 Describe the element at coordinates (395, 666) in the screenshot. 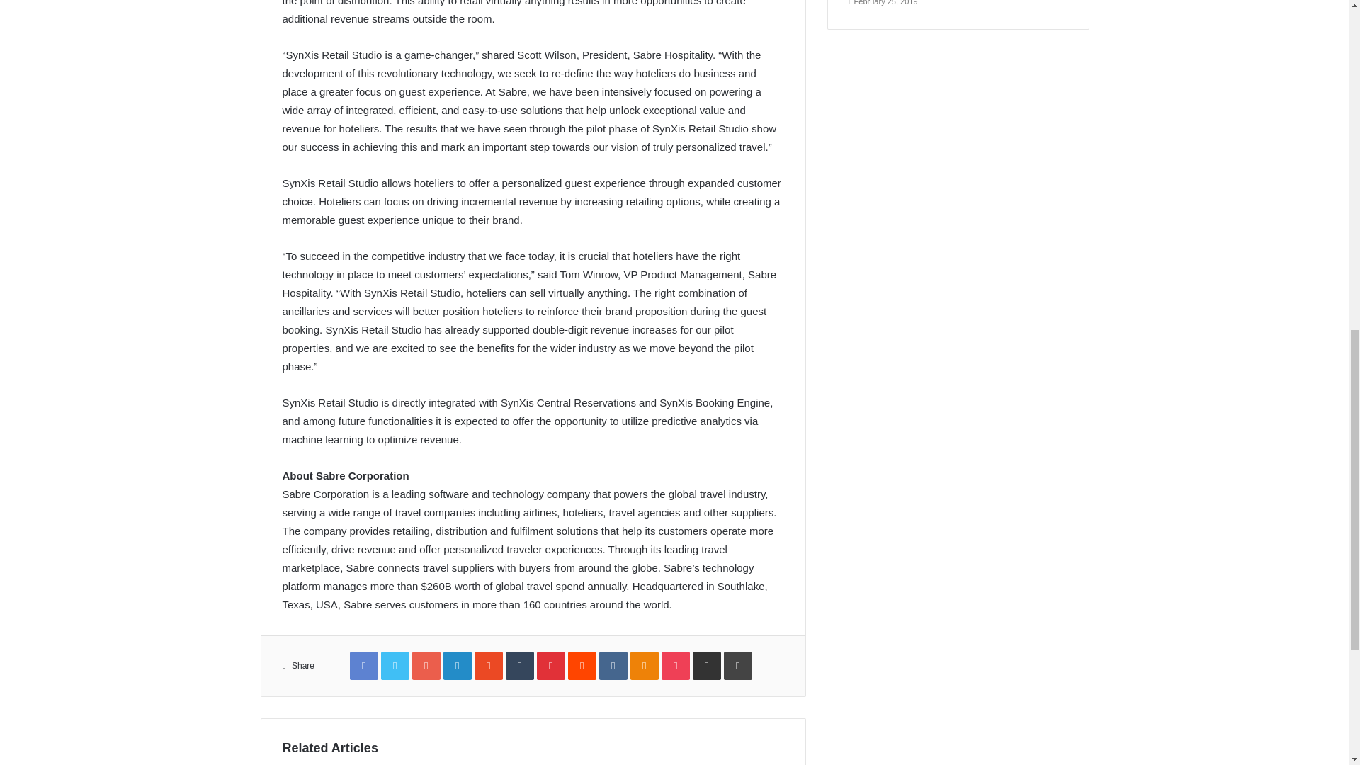

I see `Twitter` at that location.